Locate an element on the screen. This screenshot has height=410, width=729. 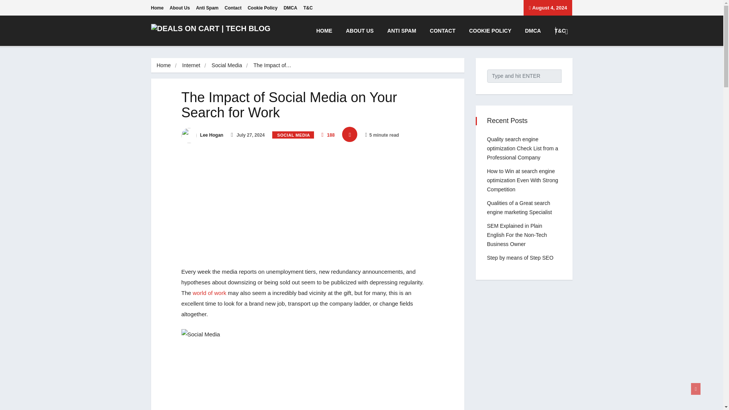
COOKIE POLICY is located at coordinates (490, 30).